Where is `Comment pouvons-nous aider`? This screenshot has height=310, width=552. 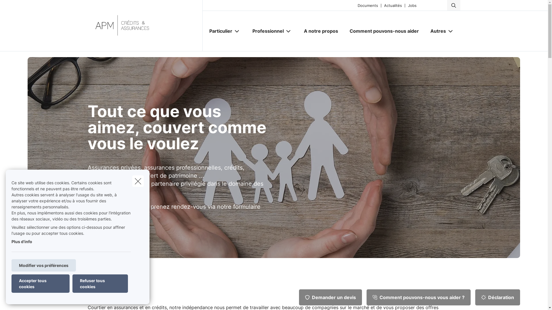 Comment pouvons-nous aider is located at coordinates (384, 31).